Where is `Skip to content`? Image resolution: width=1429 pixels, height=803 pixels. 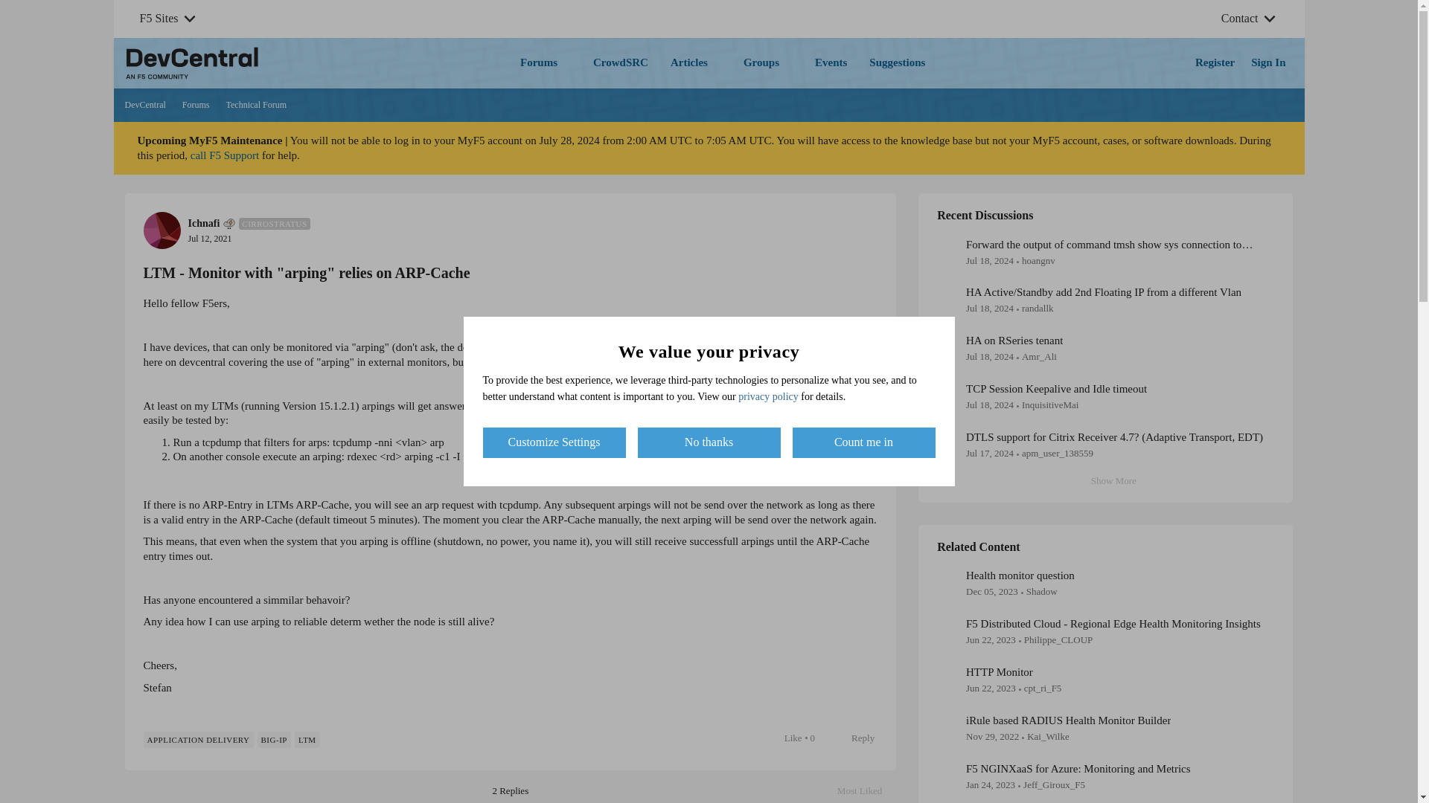 Skip to content is located at coordinates (866, 791).